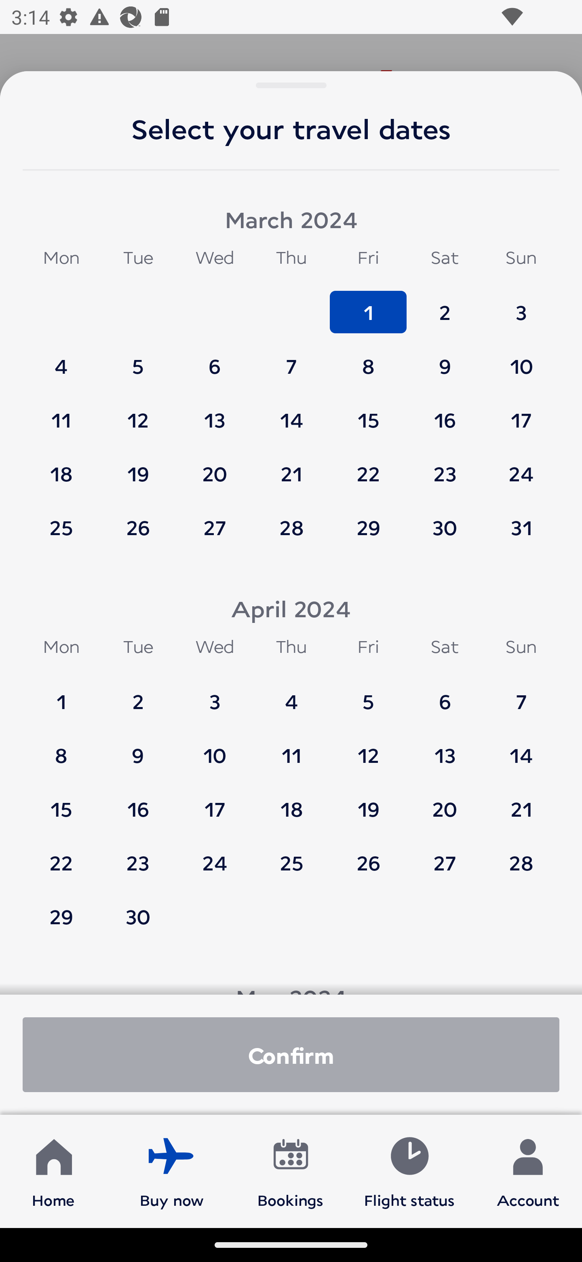 This screenshot has height=1262, width=582. Describe the element at coordinates (291, 359) in the screenshot. I see `7` at that location.